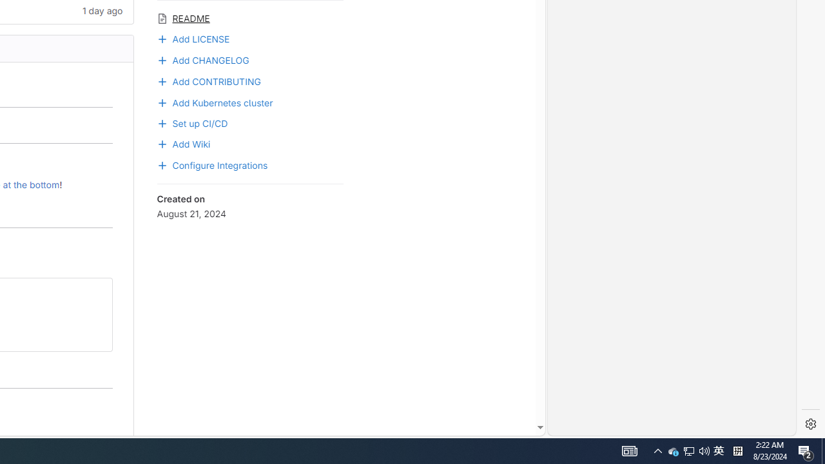 Image resolution: width=825 pixels, height=464 pixels. What do you see at coordinates (250, 38) in the screenshot?
I see `Add LICENSE` at bounding box center [250, 38].